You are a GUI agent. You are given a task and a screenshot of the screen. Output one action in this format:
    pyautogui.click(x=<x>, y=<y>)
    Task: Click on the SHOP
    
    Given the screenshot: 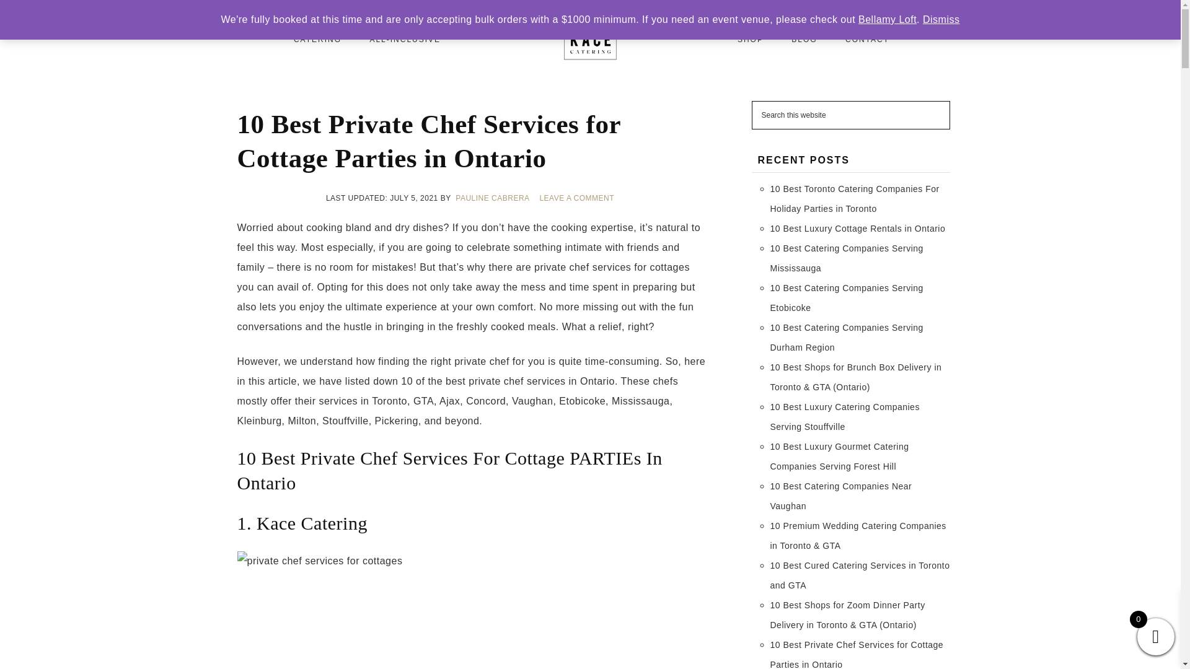 What is the action you would take?
    pyautogui.click(x=750, y=40)
    